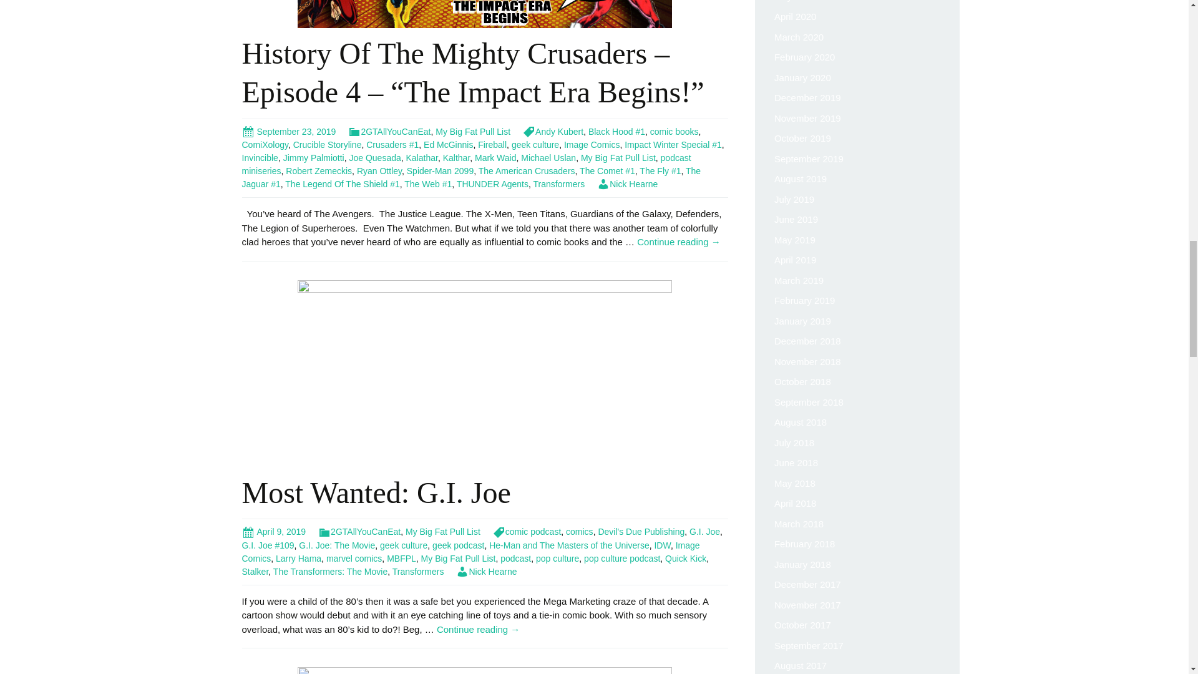 This screenshot has width=1198, height=674. Describe the element at coordinates (486, 572) in the screenshot. I see `View all posts by Nick Hearne` at that location.